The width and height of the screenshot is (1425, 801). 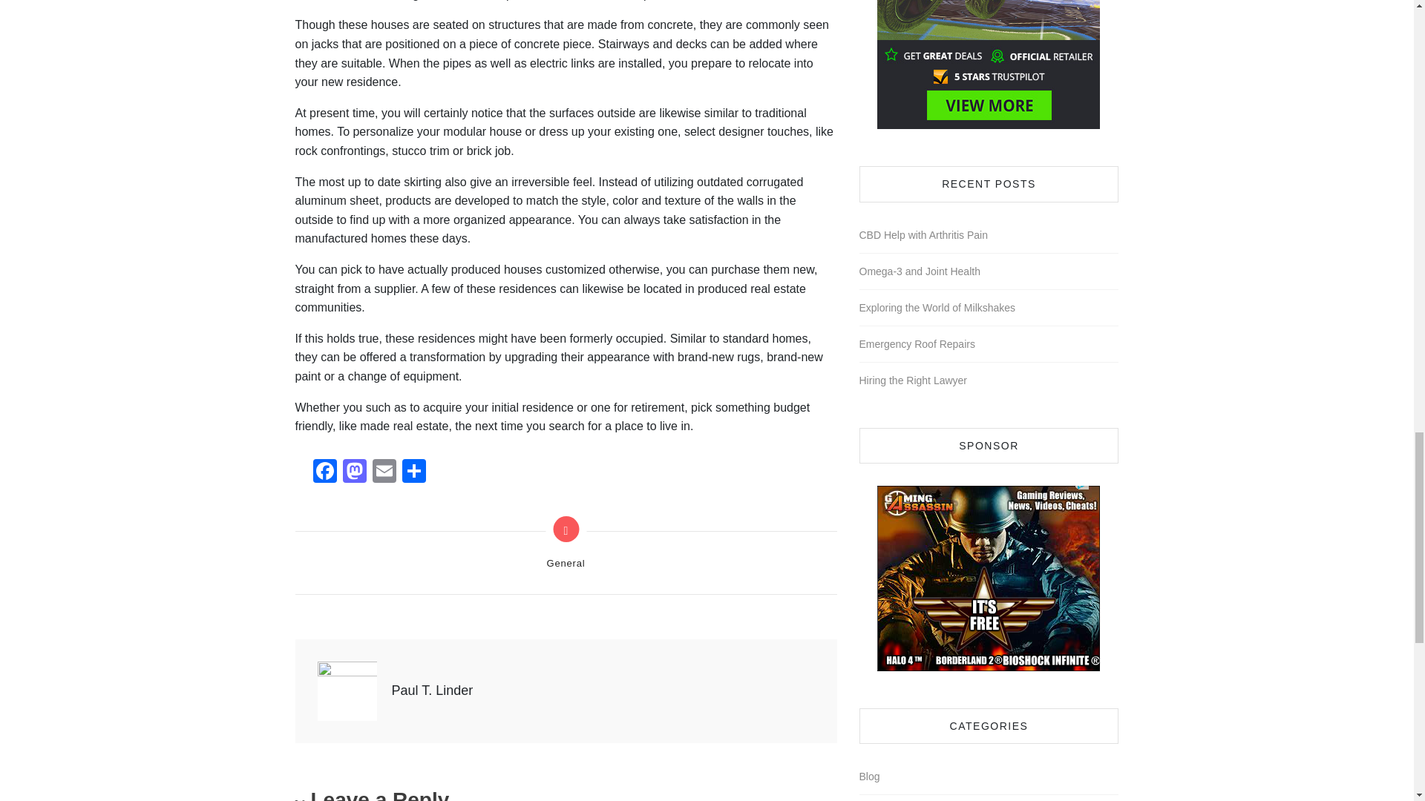 I want to click on Email, so click(x=384, y=472).